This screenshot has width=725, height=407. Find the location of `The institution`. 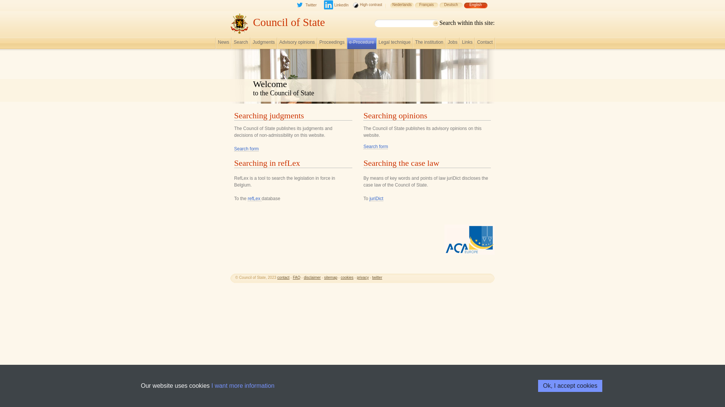

The institution is located at coordinates (429, 44).